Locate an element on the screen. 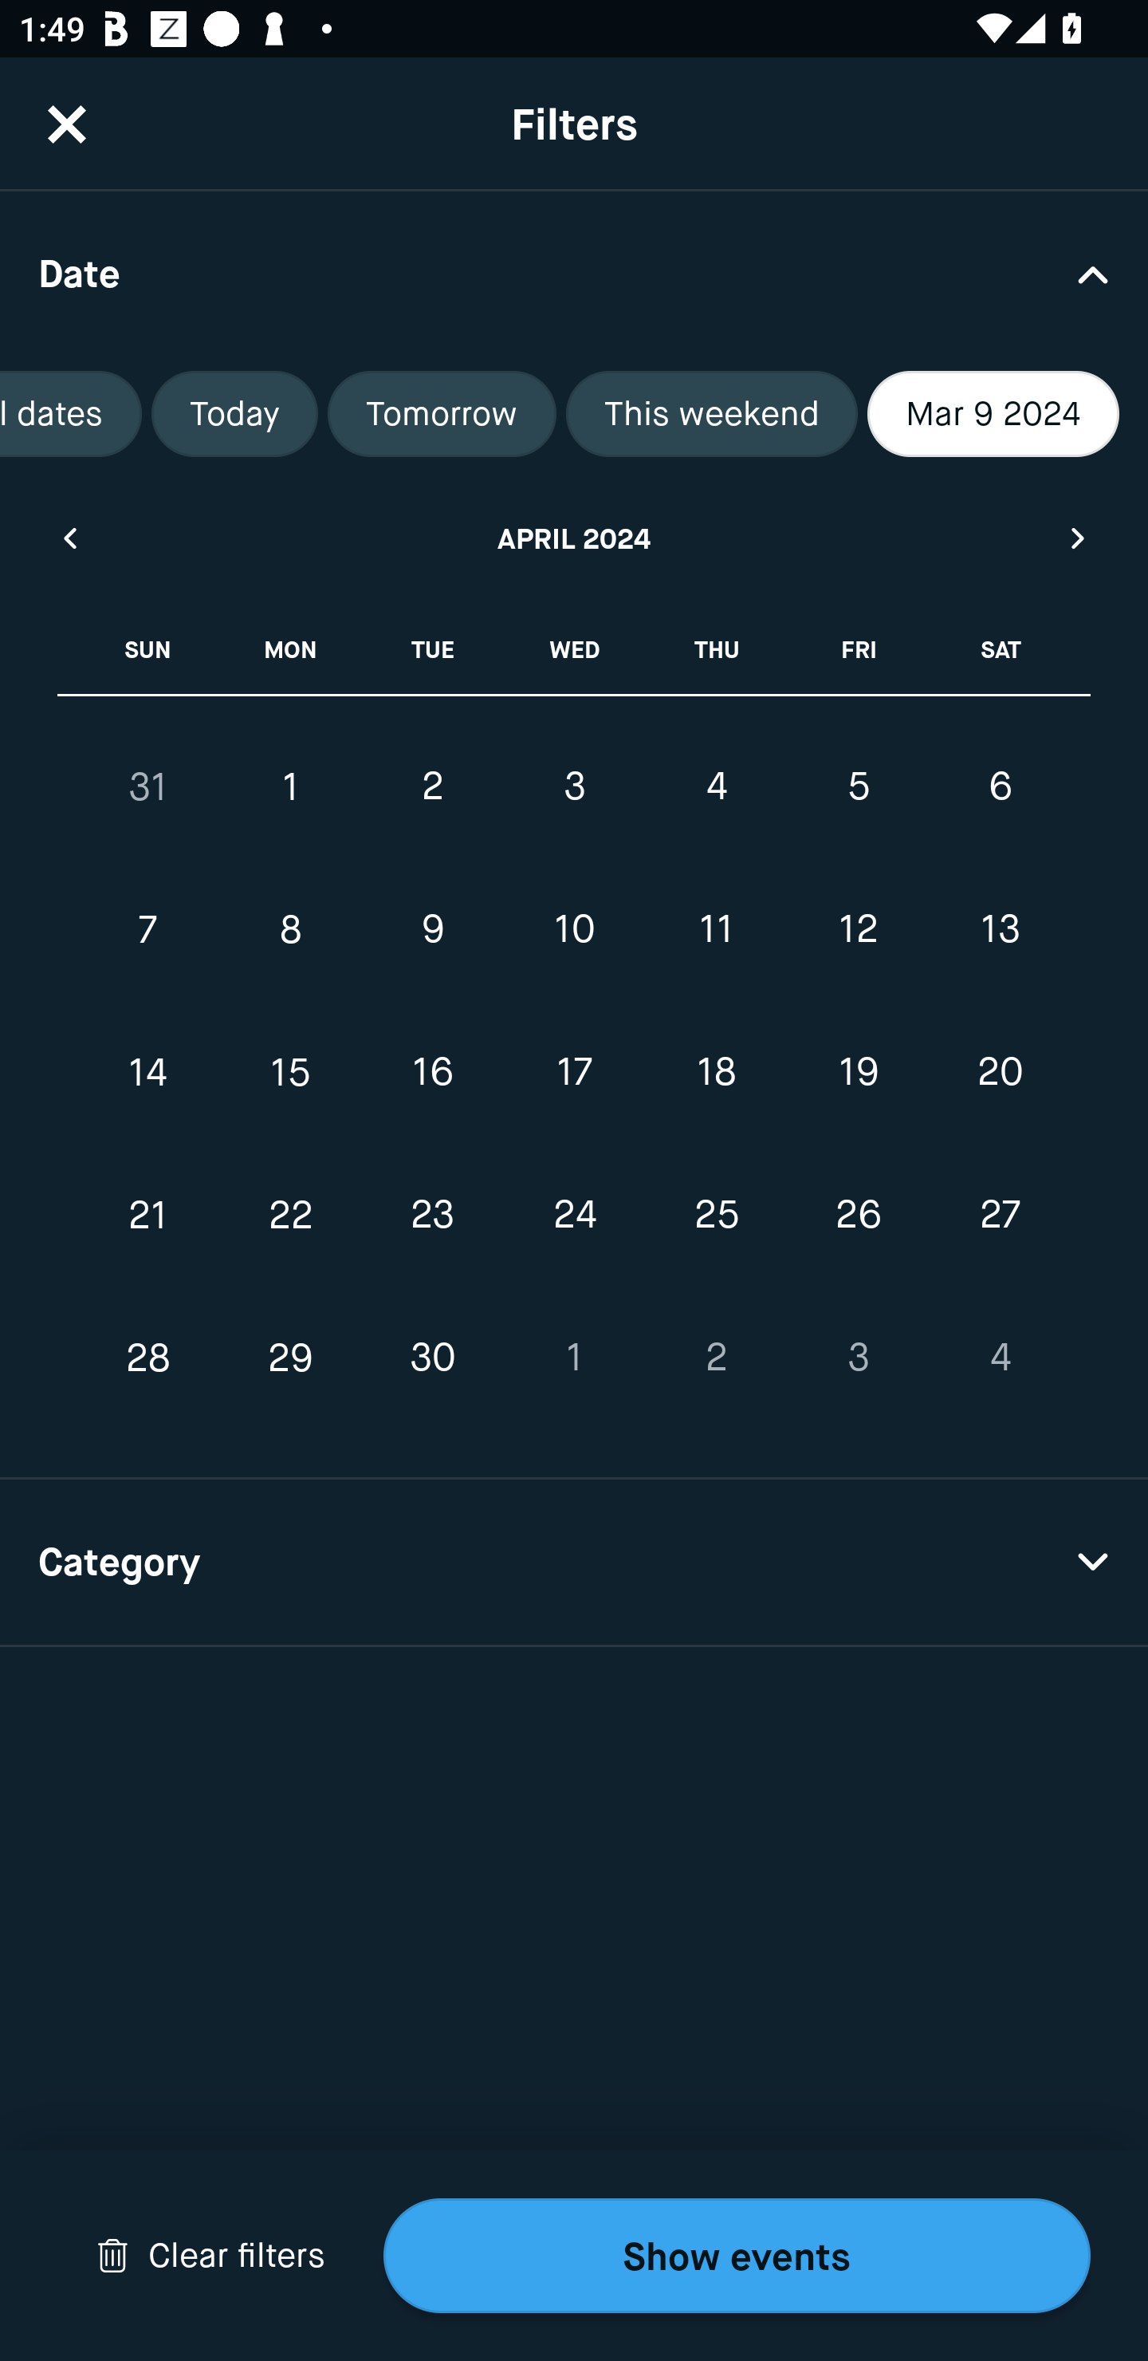 This screenshot has width=1148, height=2361. 21 is located at coordinates (148, 1214).